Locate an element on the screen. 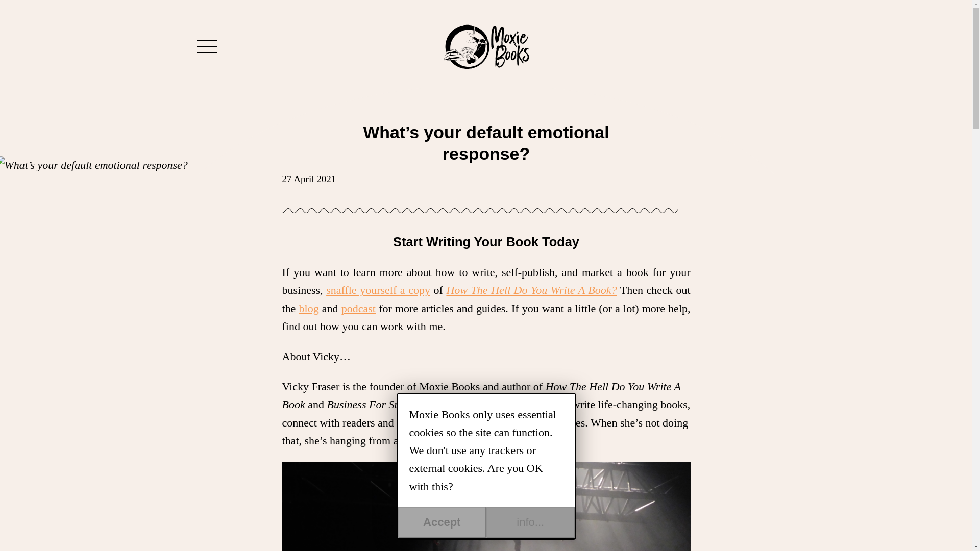 This screenshot has width=980, height=551. How The Hell Do You Write A Book? is located at coordinates (531, 290).